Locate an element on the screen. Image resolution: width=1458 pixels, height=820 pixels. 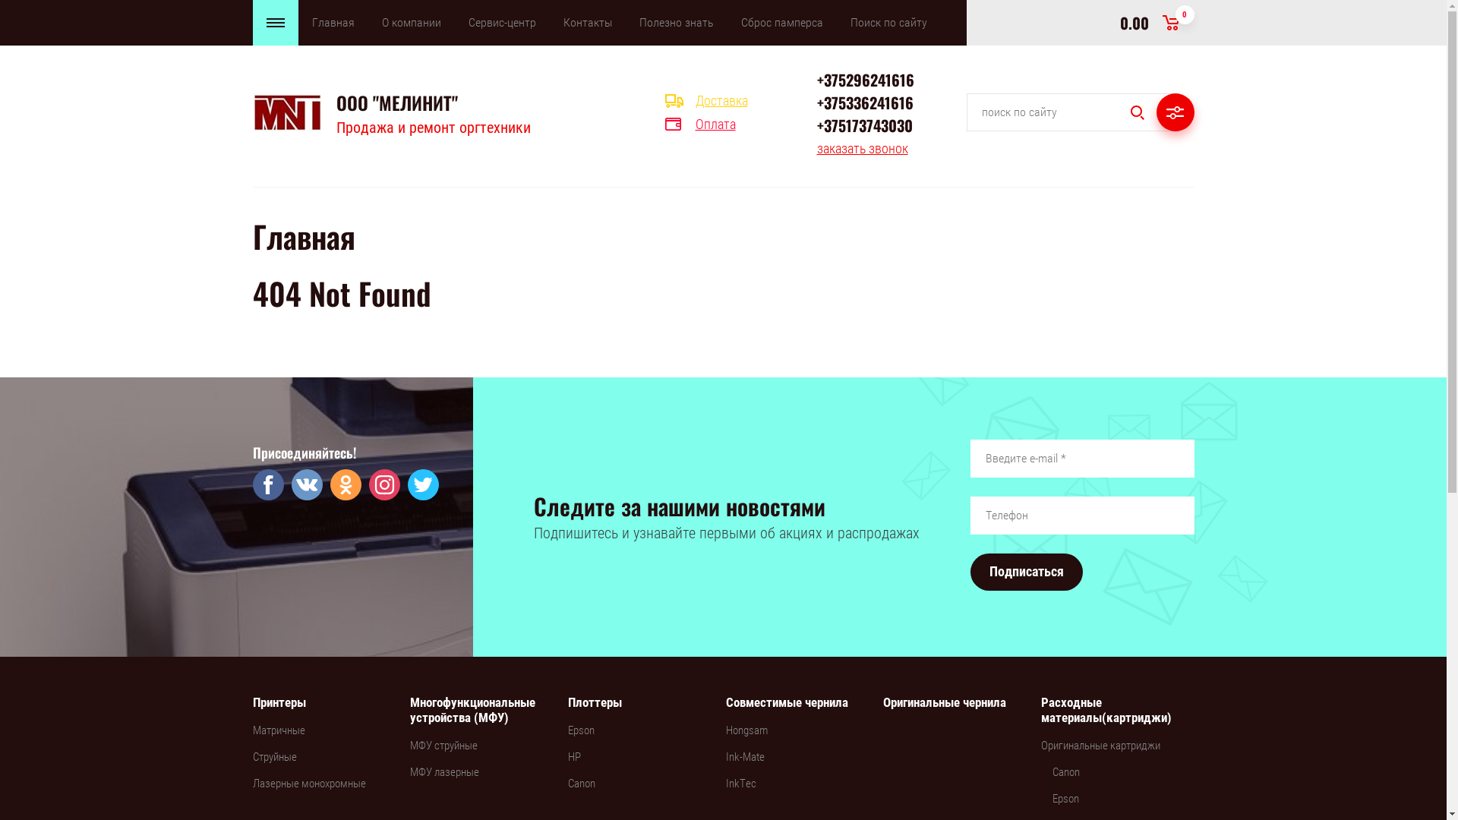
+375296241616 is located at coordinates (866, 80).